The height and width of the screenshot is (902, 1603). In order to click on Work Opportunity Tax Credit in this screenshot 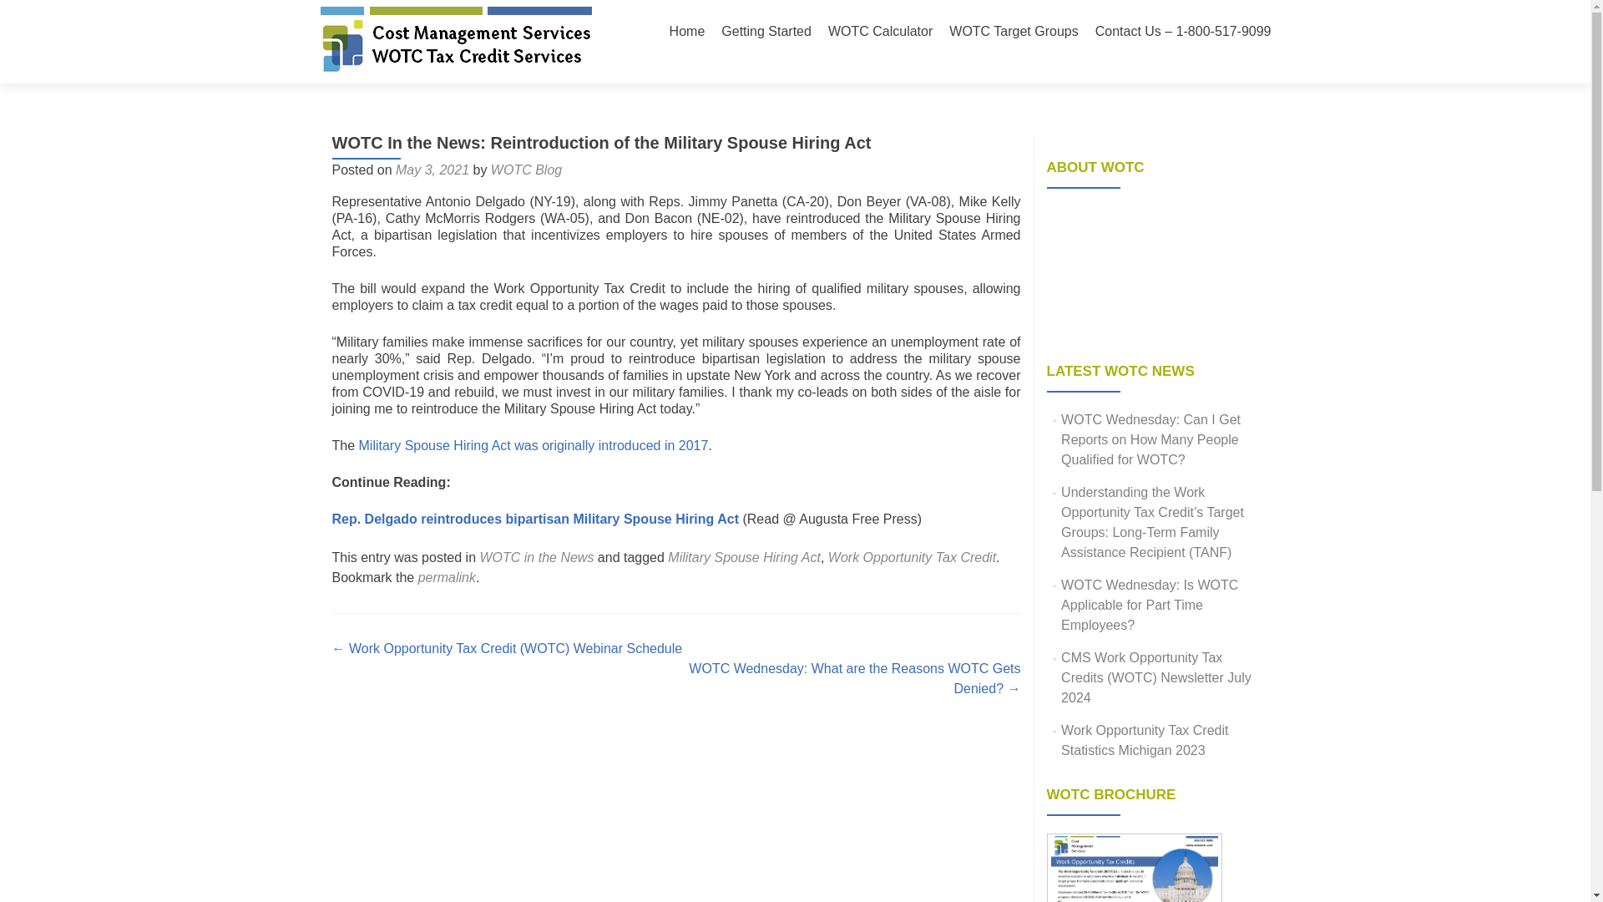, I will do `click(912, 557)`.